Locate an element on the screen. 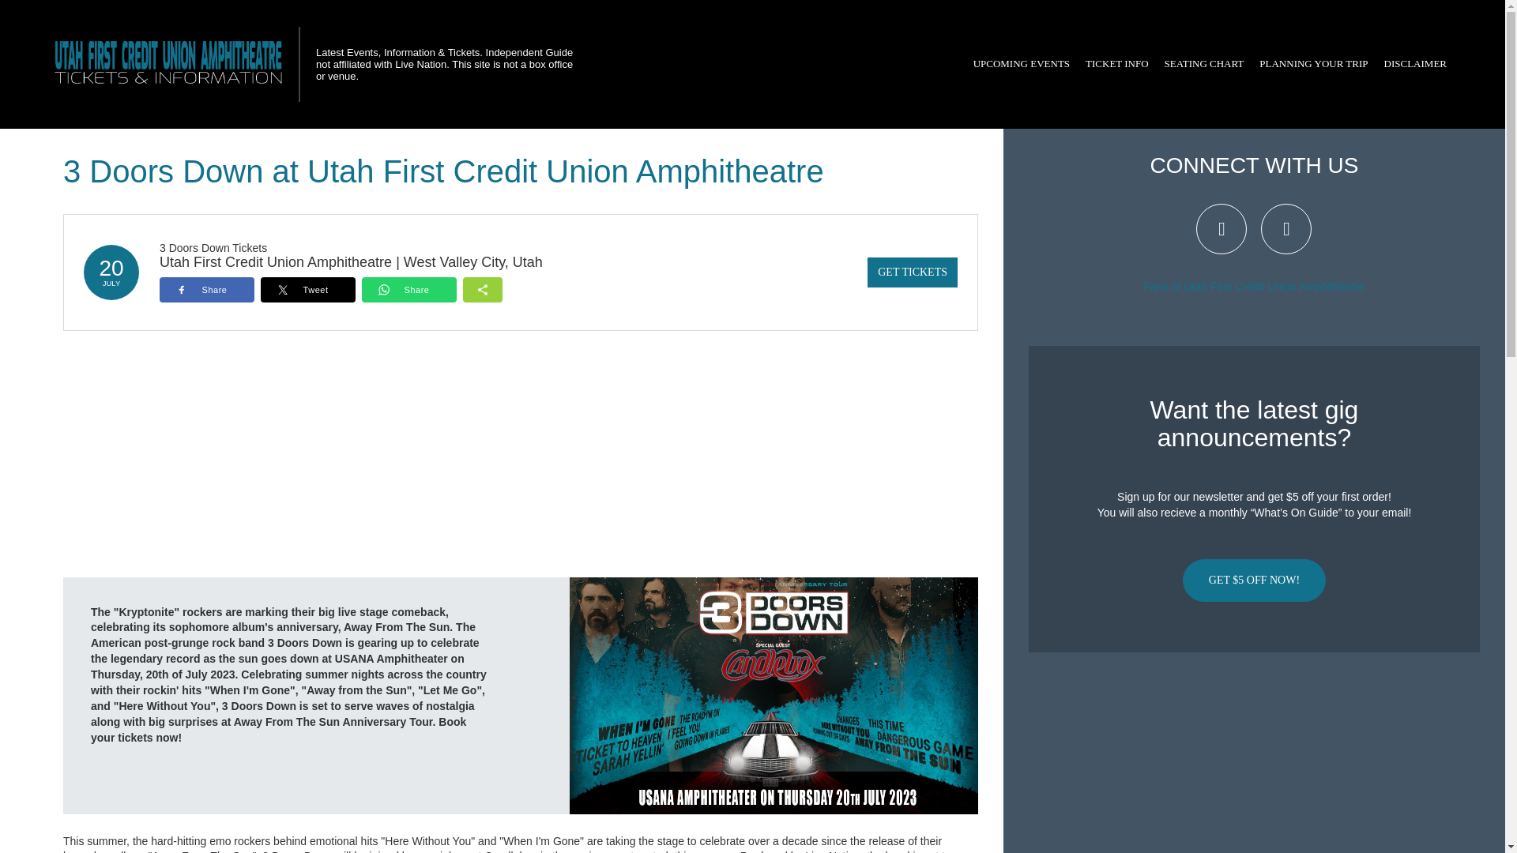  PLANNING YOUR TRIP is located at coordinates (1313, 64).